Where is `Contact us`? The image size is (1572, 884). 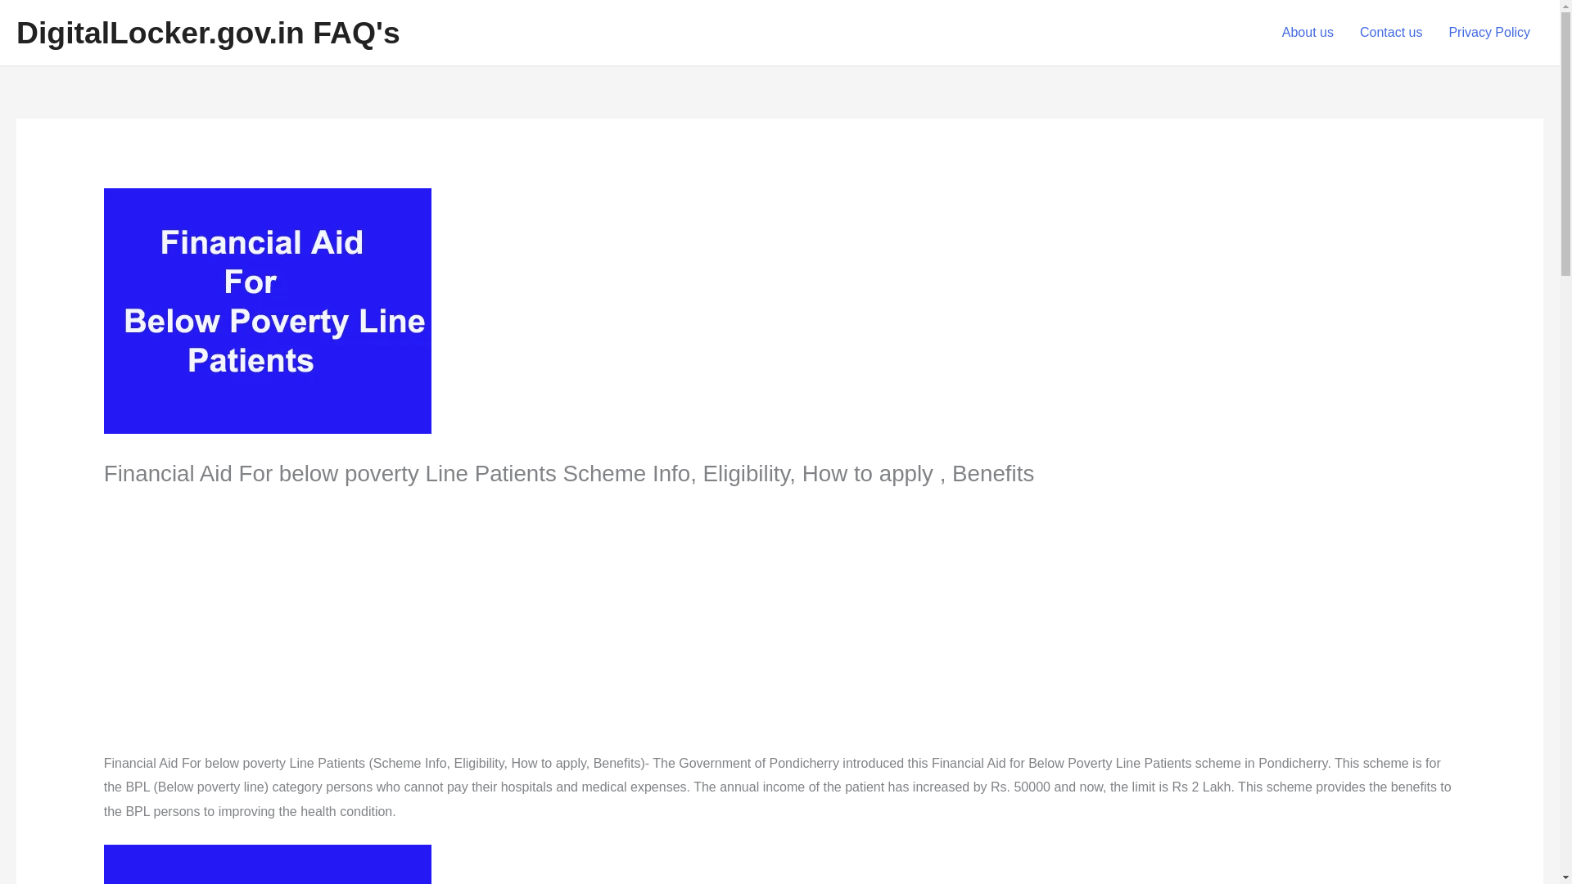 Contact us is located at coordinates (1390, 33).